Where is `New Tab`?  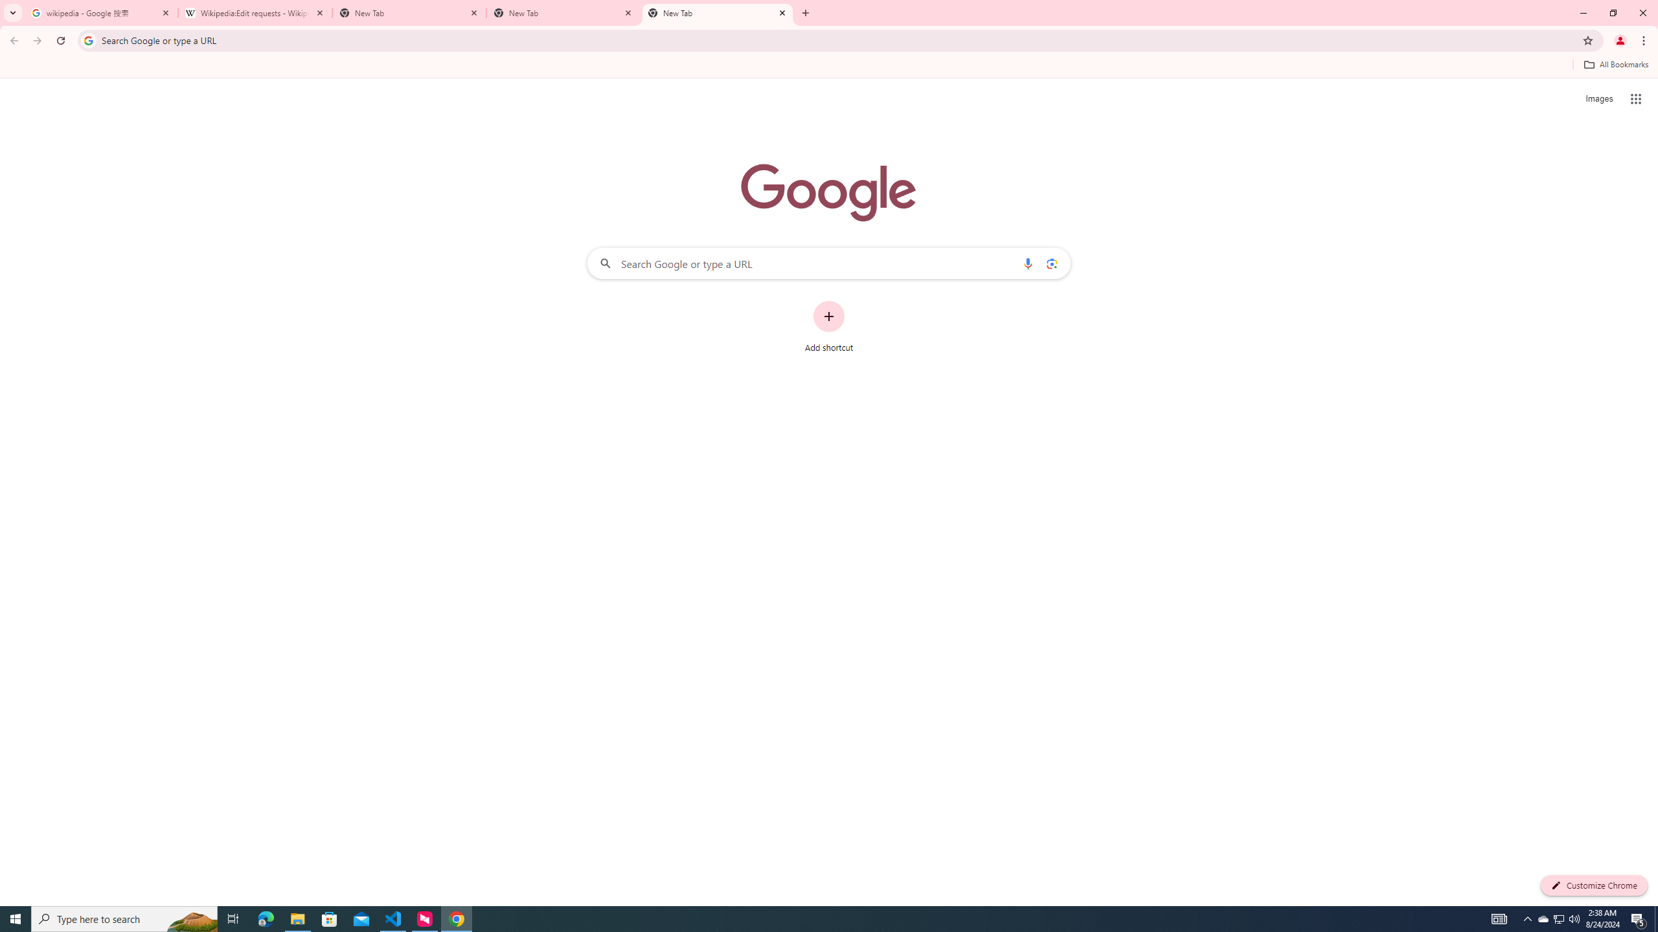 New Tab is located at coordinates (718, 13).